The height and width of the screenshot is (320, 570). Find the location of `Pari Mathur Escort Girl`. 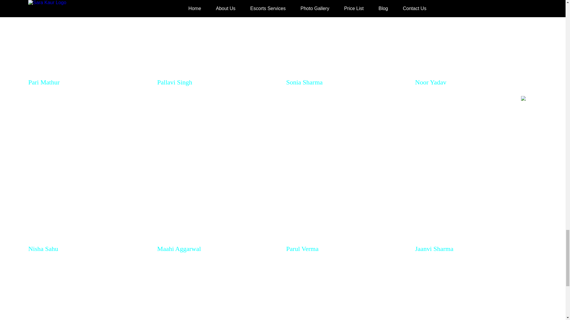

Pari Mathur Escort Girl is located at coordinates (89, 39).